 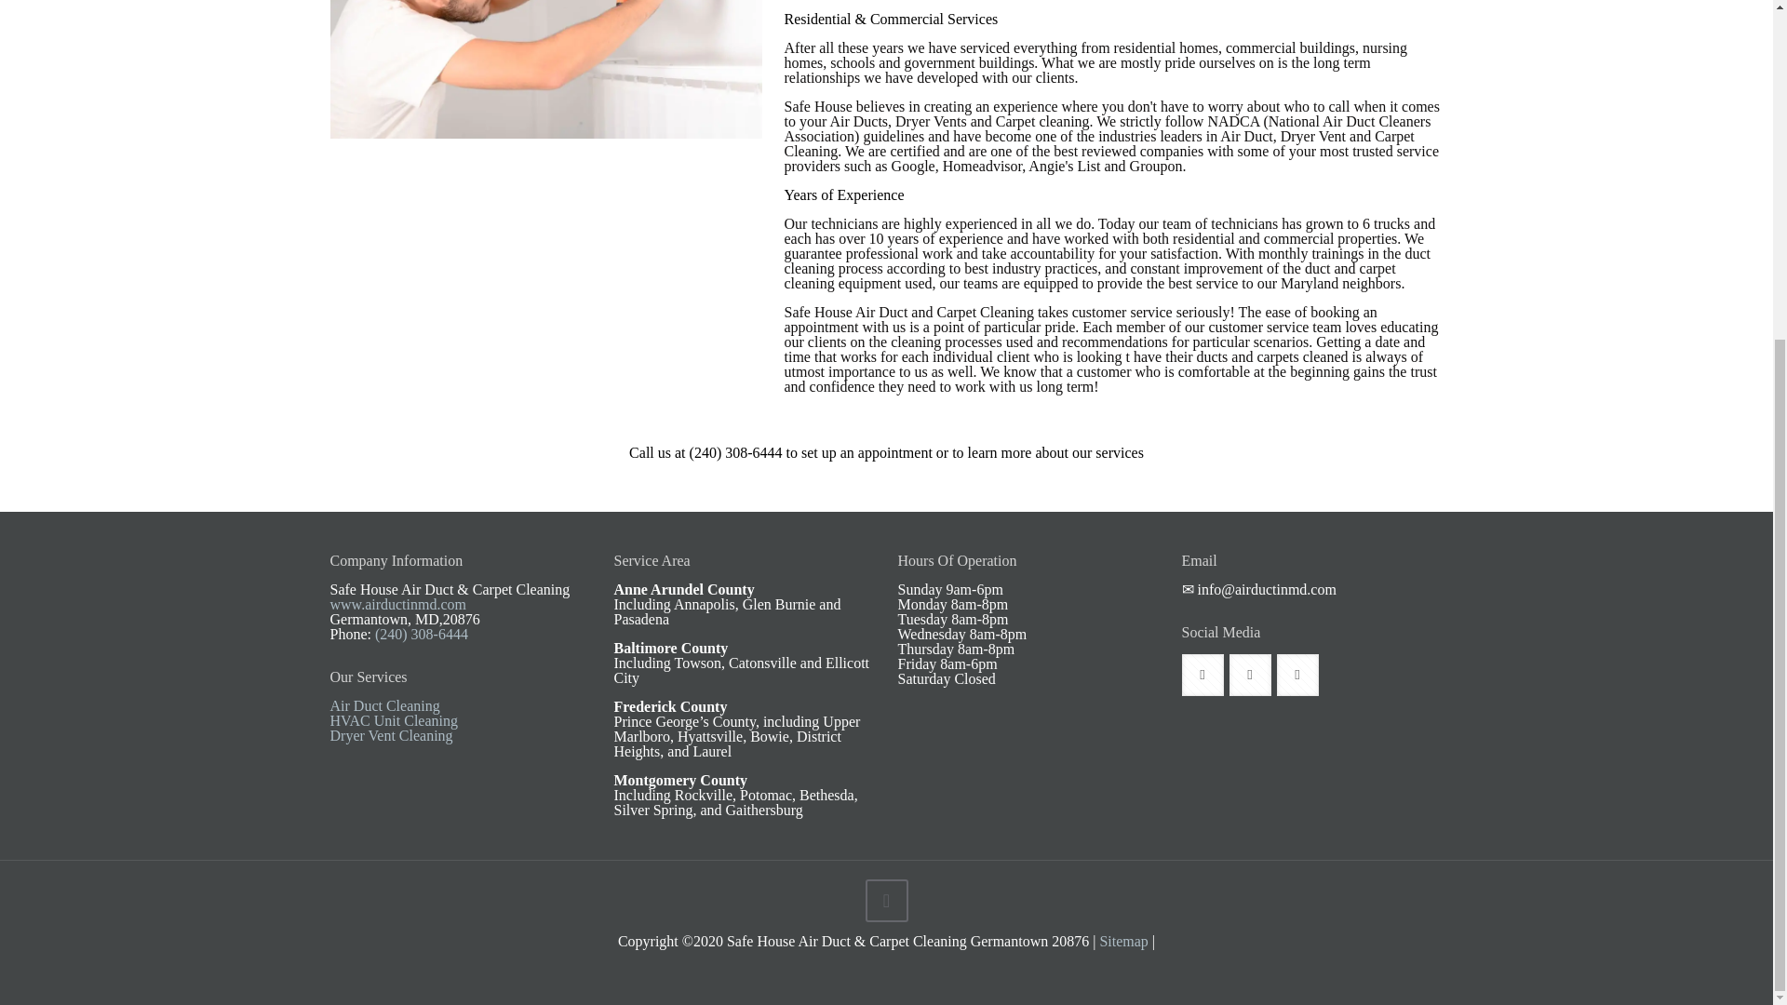 What do you see at coordinates (393, 720) in the screenshot?
I see `HVAC Unit Cleaning` at bounding box center [393, 720].